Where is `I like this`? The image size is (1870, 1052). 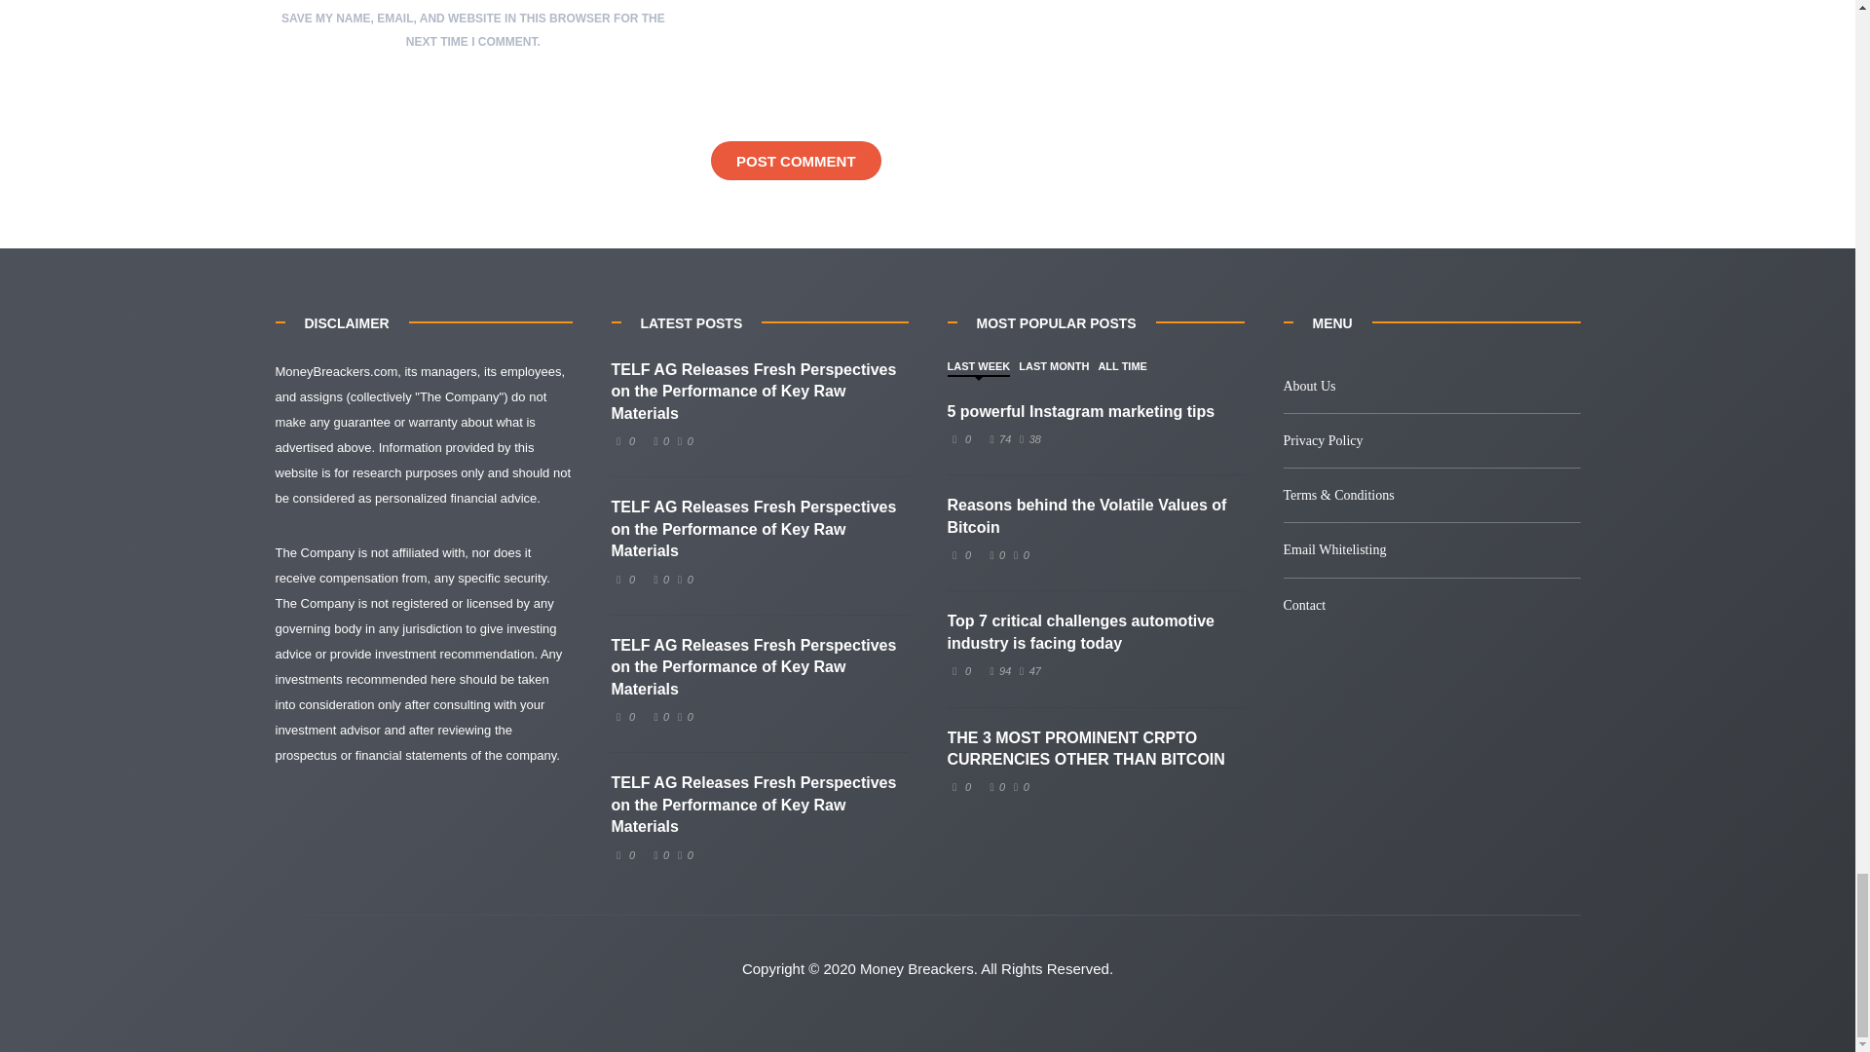
I like this is located at coordinates (997, 438).